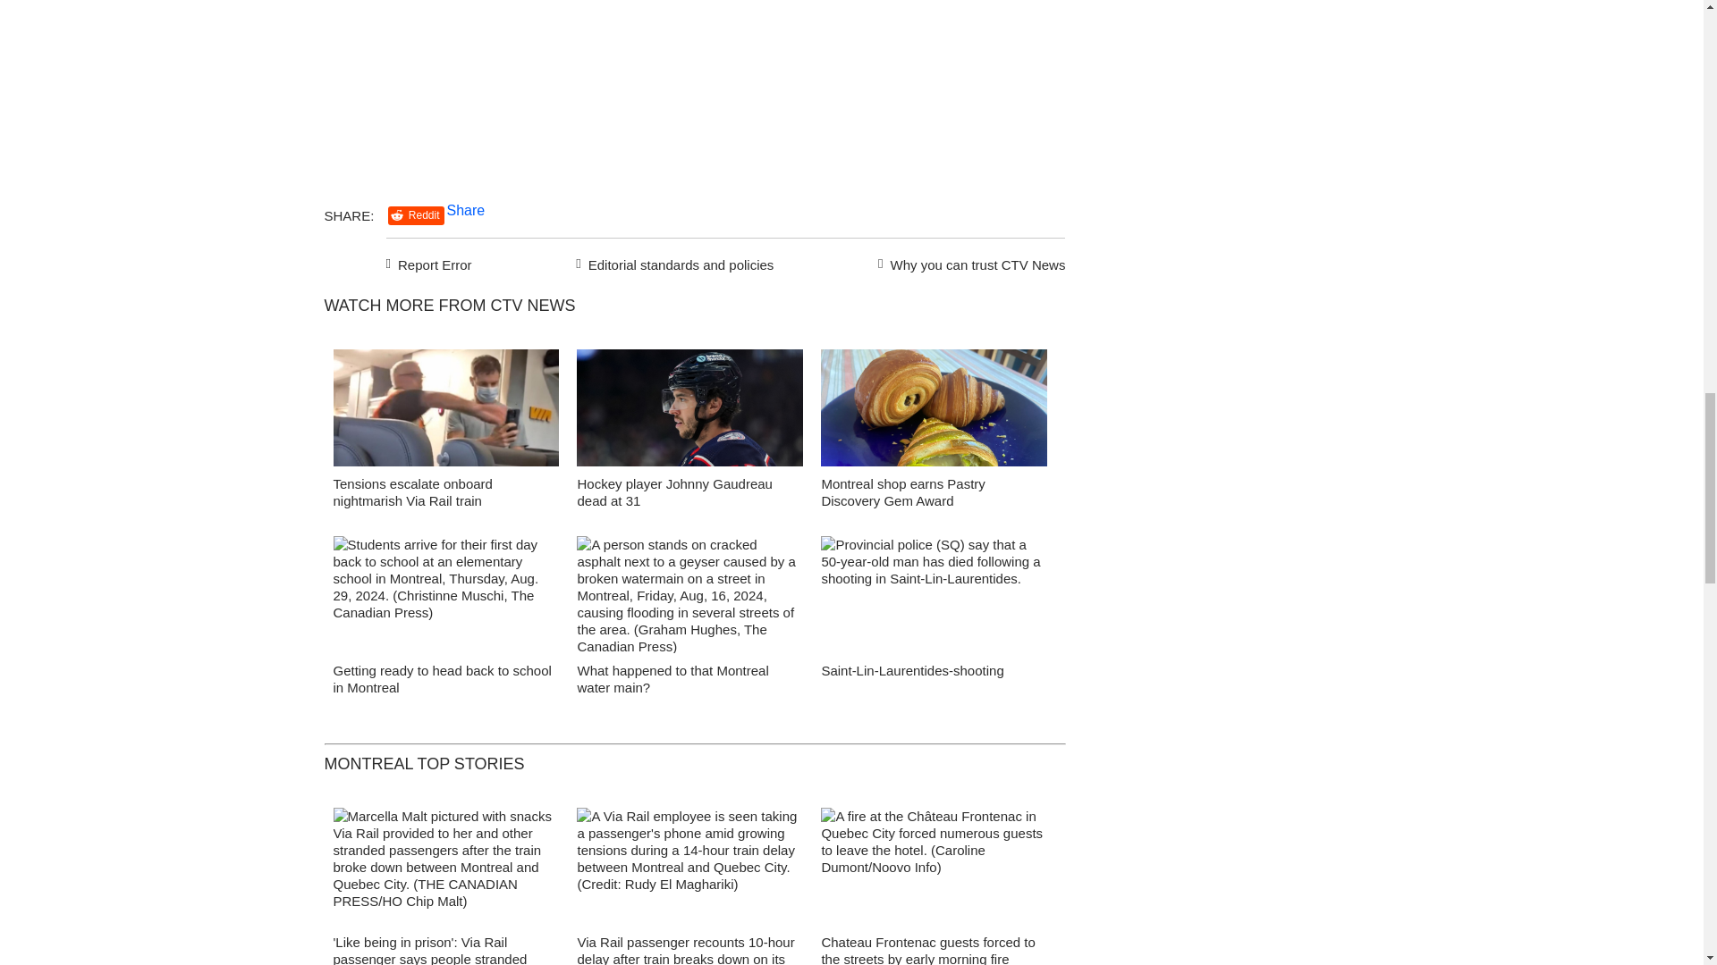  I want to click on Editorial standards and policies, so click(672, 262).